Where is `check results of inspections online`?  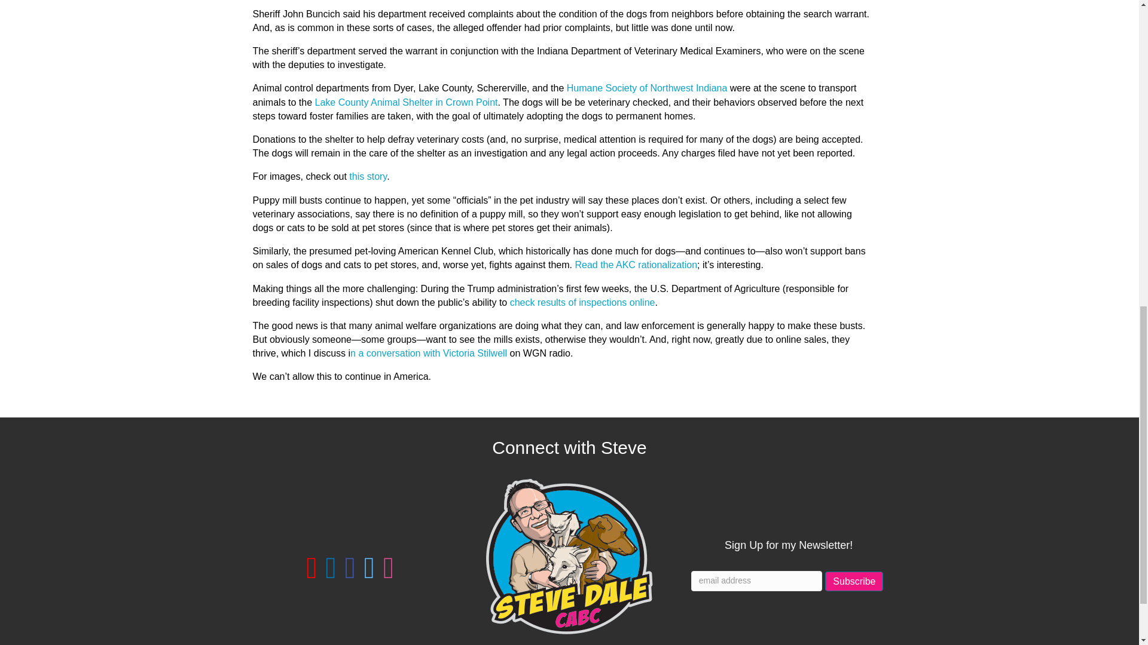 check results of inspections online is located at coordinates (582, 302).